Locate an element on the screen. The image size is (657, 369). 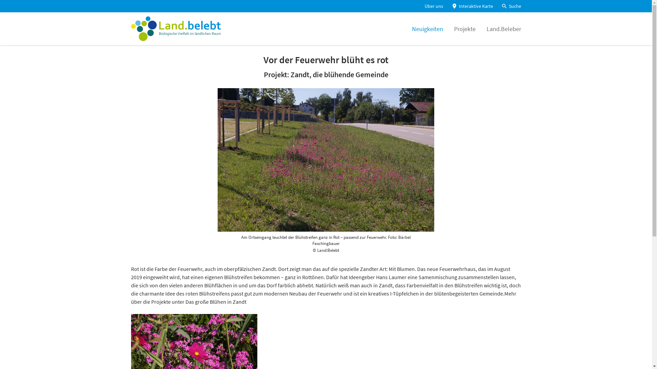
0 is located at coordinates (9, 14).